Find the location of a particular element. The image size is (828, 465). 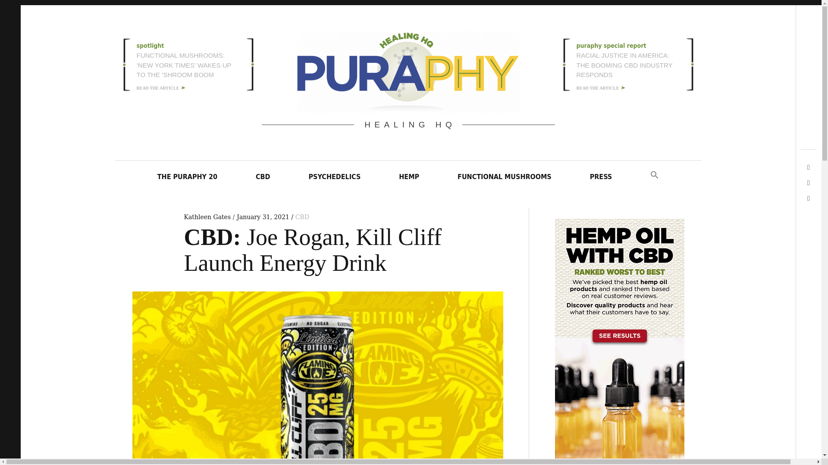

January 31, 2021 is located at coordinates (263, 217).